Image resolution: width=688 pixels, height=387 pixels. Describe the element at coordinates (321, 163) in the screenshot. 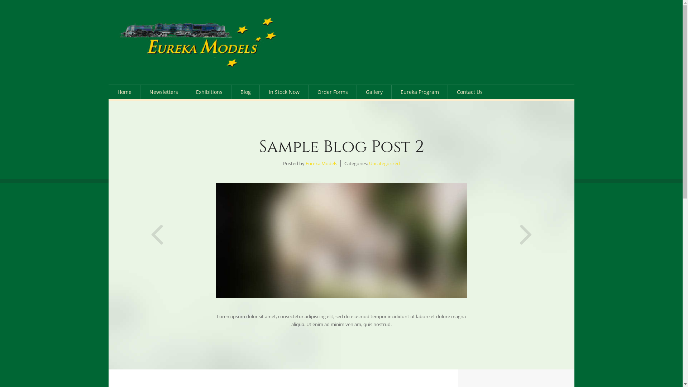

I see `Eureka Models` at that location.